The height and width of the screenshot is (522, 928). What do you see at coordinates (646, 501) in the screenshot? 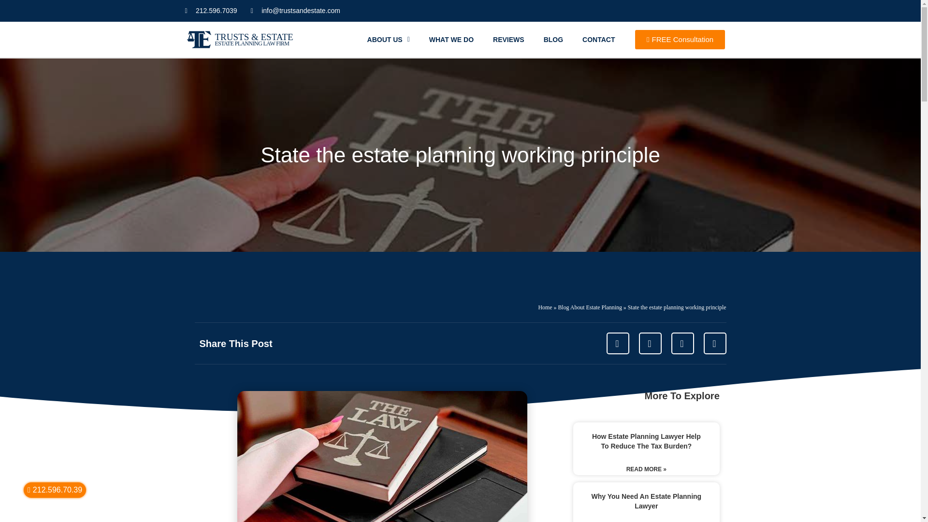
I see `Why You Need An Estate Planning Lawyer` at bounding box center [646, 501].